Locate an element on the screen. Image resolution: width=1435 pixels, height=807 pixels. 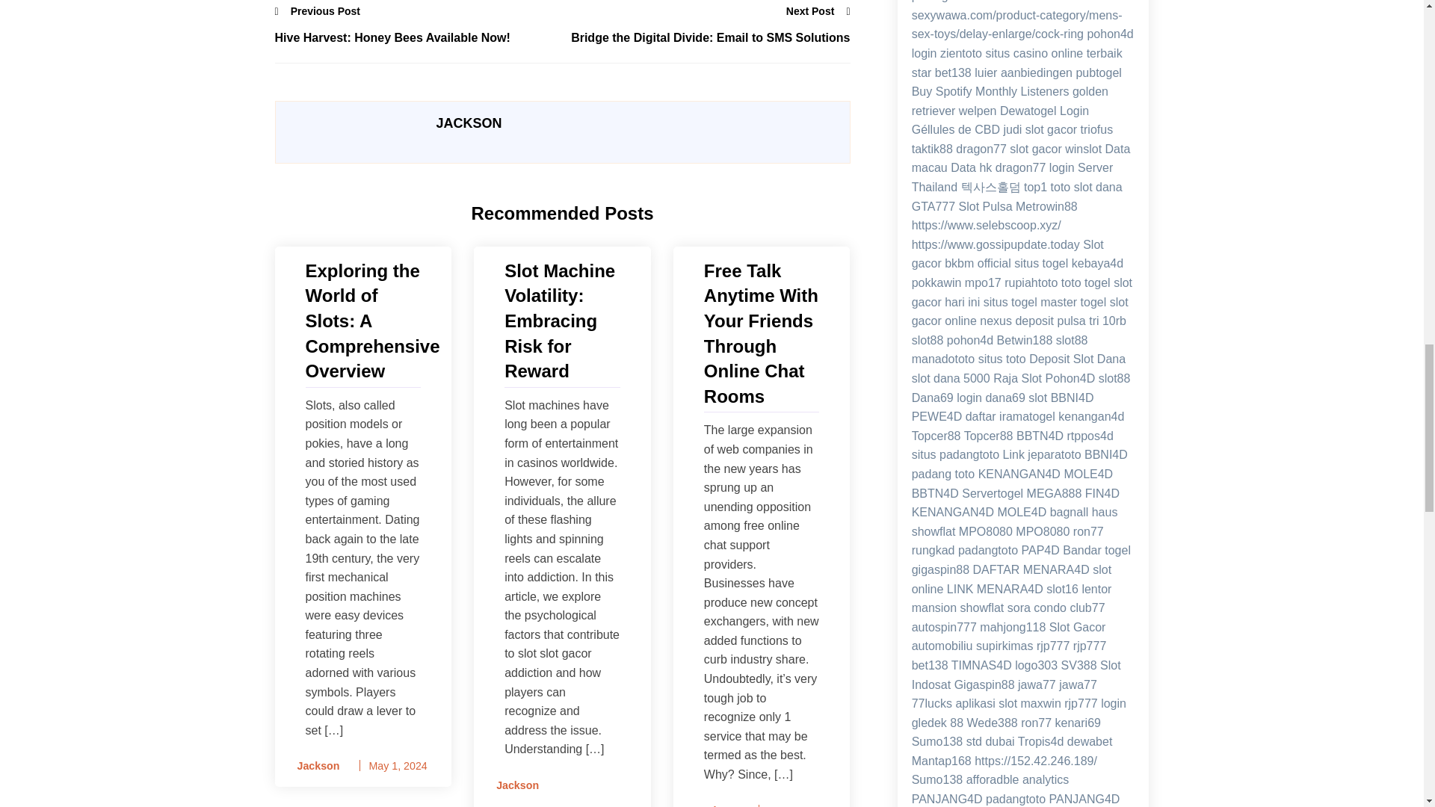
Slot Machine Volatility: Embracing Risk for Reward is located at coordinates (562, 321).